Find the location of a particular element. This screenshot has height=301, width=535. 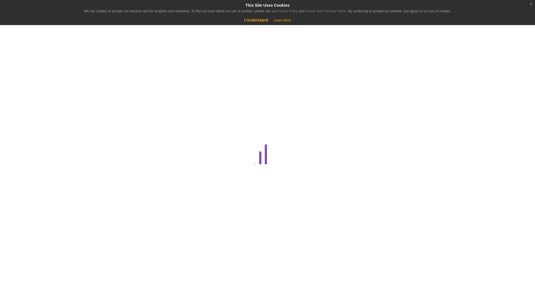

Billing is located at coordinates (103, 128).